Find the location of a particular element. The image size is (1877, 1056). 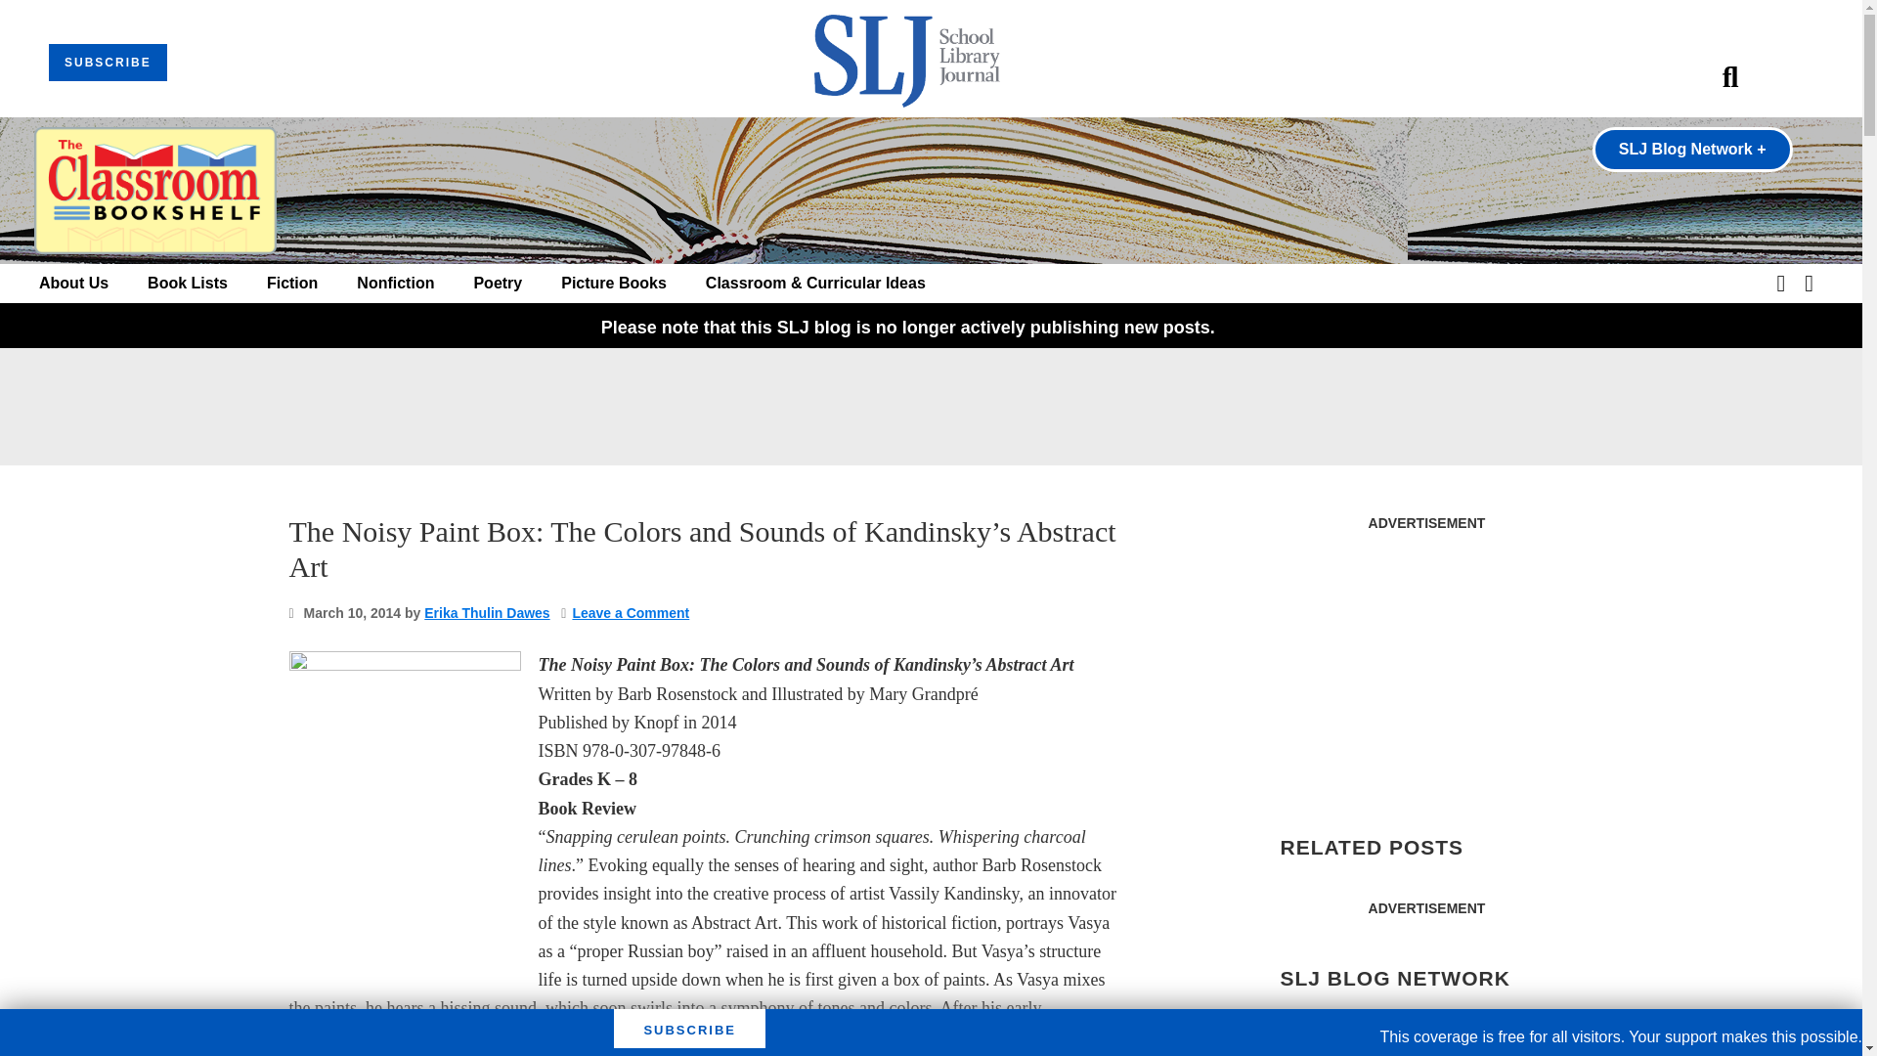

3rd party ad content is located at coordinates (1425, 663).